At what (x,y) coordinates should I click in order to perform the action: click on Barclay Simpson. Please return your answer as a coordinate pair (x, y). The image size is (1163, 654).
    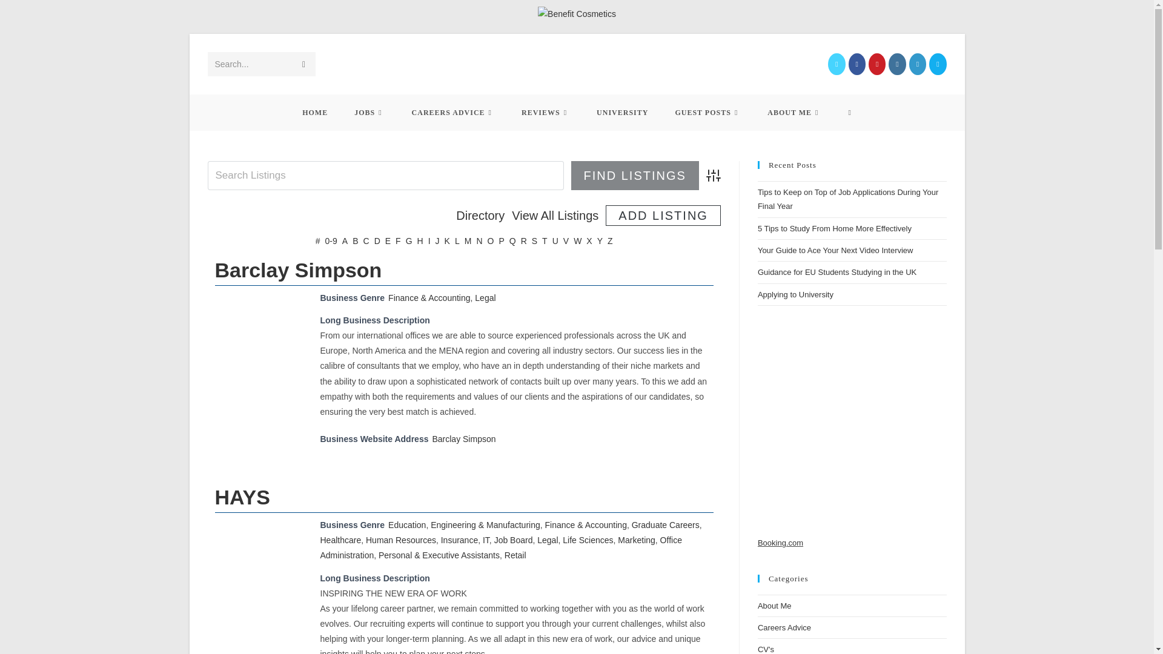
    Looking at the image, I should click on (463, 439).